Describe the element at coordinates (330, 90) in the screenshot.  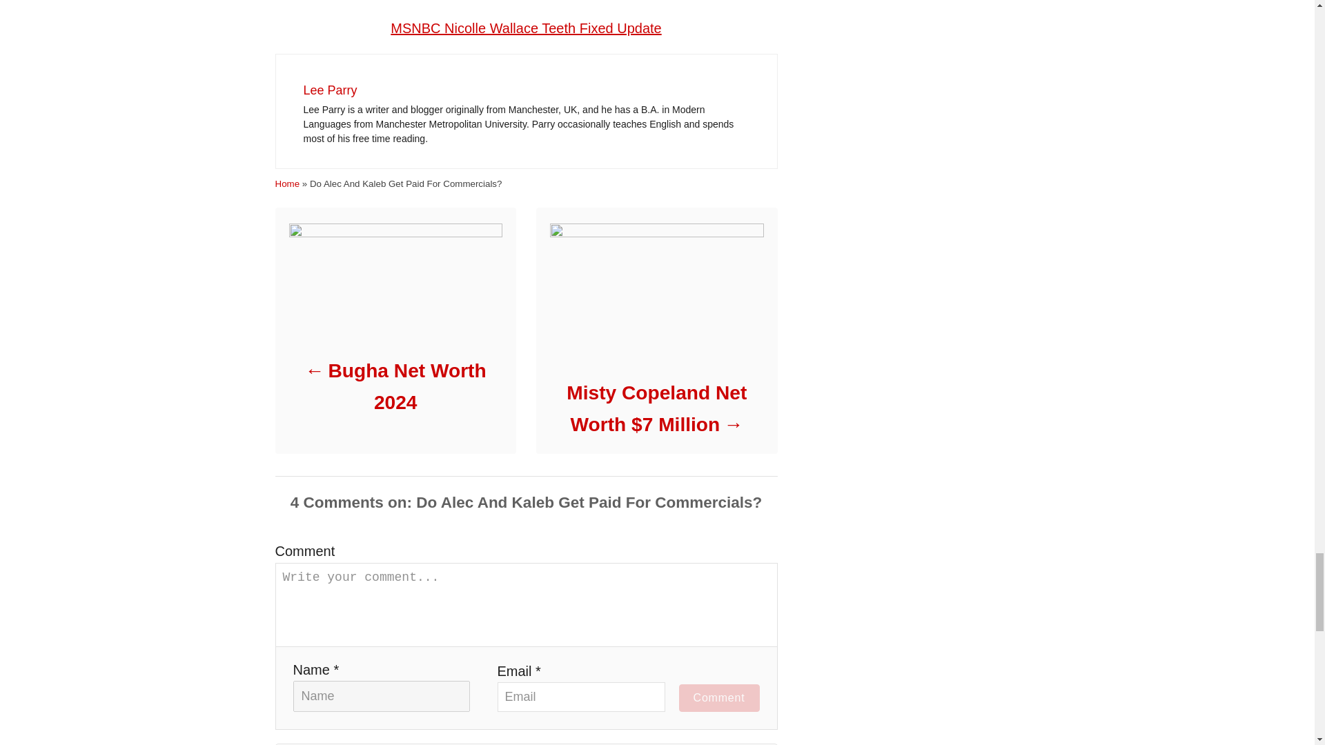
I see `Lee Parry` at that location.